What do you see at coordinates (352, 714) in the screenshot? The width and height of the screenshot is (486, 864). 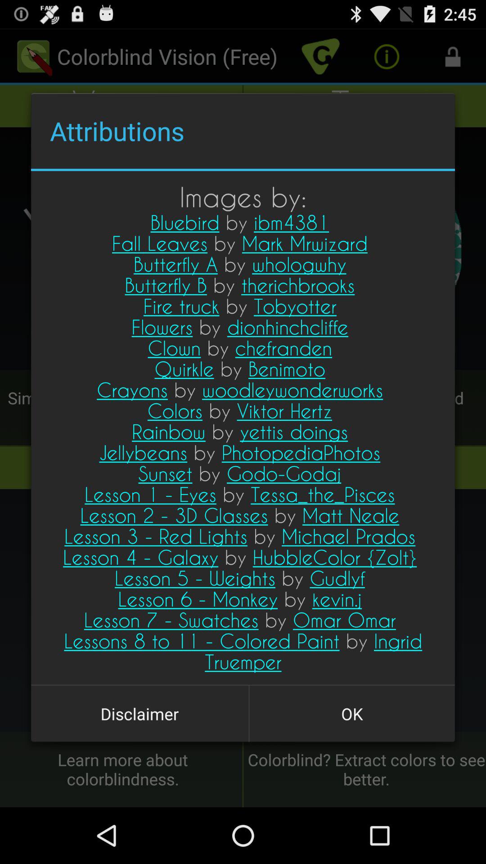 I see `choose the icon to the right of the disclaimer` at bounding box center [352, 714].